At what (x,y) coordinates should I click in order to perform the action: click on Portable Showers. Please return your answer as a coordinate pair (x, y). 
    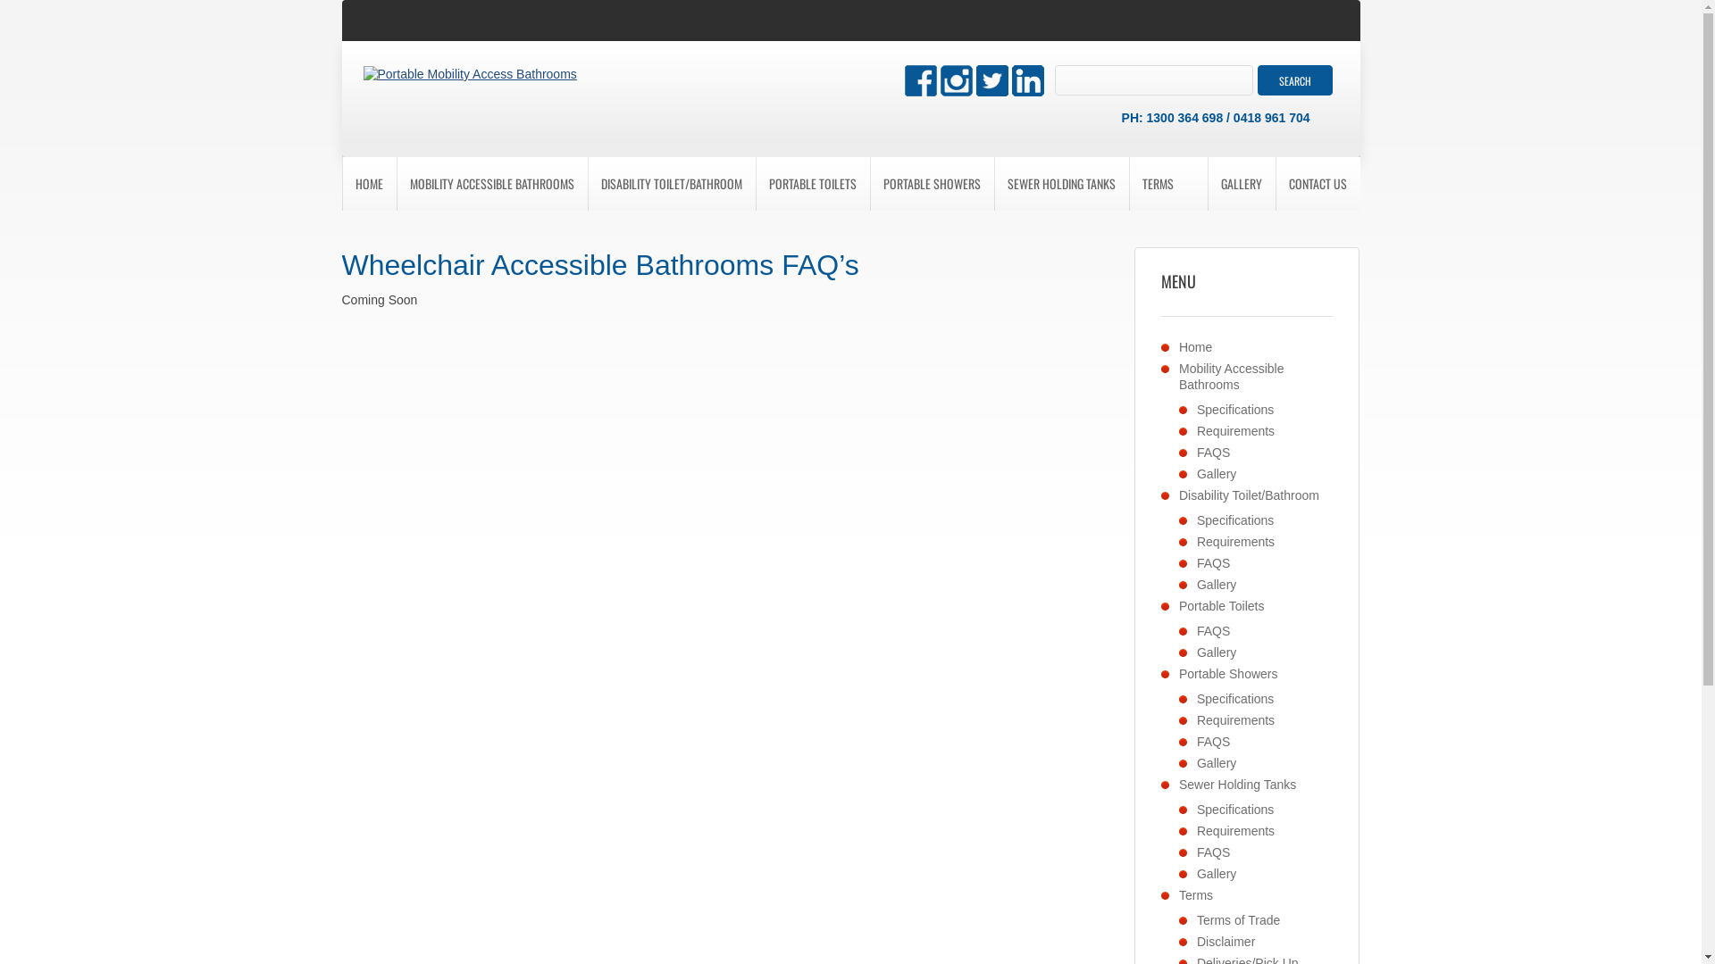
    Looking at the image, I should click on (1229, 674).